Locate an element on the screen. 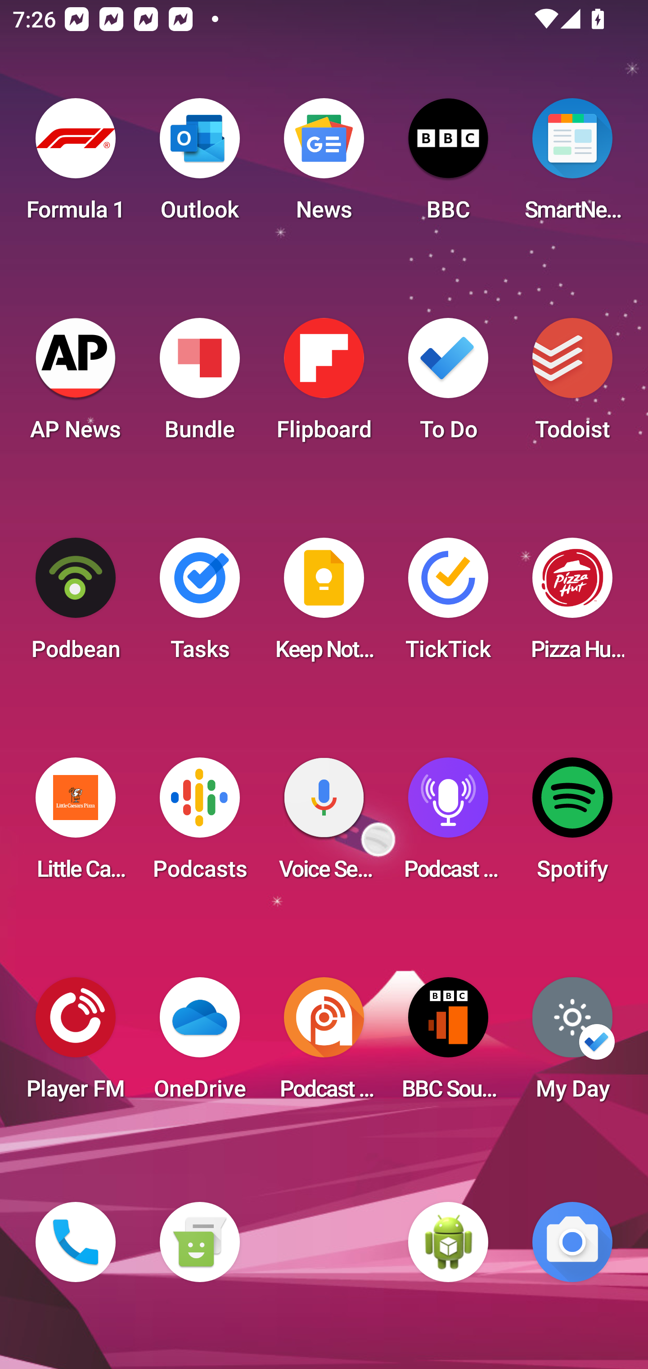  BBC Sounds is located at coordinates (448, 1044).